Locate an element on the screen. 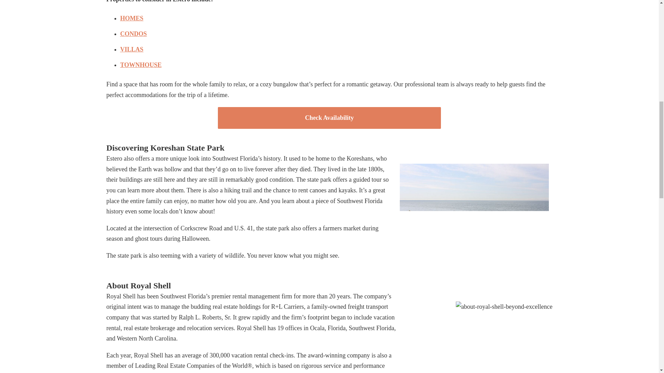 This screenshot has height=373, width=664. Check Availability is located at coordinates (329, 117).